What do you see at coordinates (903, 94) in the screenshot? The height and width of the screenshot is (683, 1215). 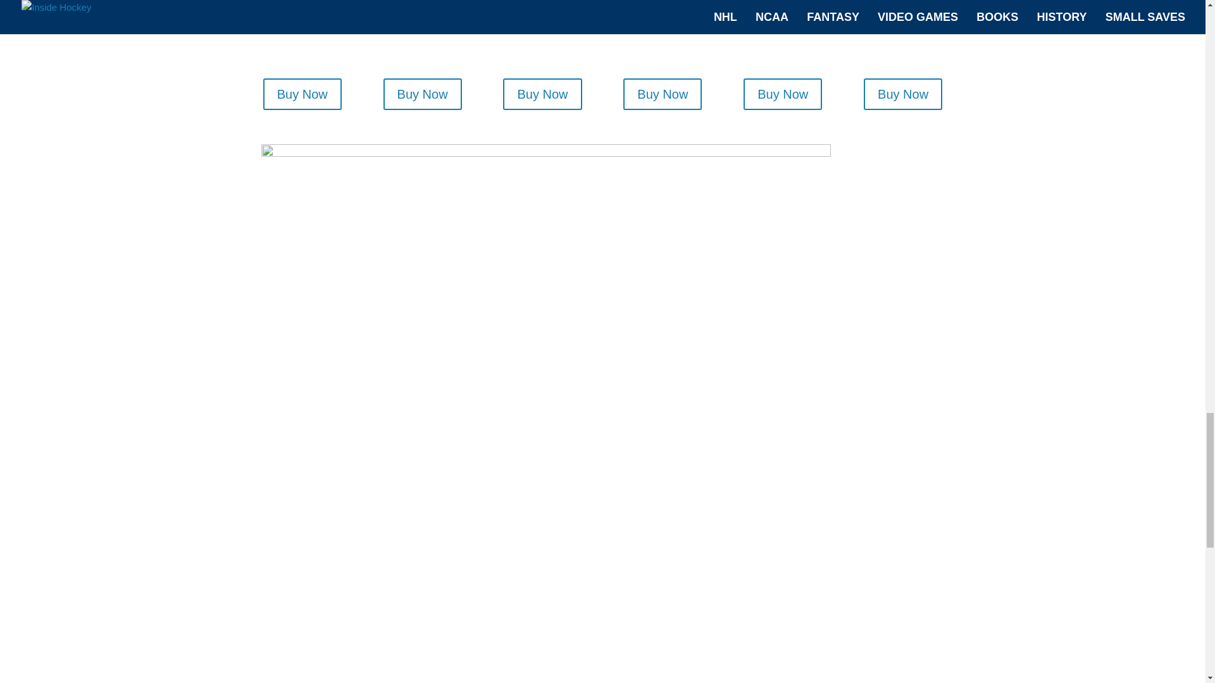 I see `Buy Now` at bounding box center [903, 94].